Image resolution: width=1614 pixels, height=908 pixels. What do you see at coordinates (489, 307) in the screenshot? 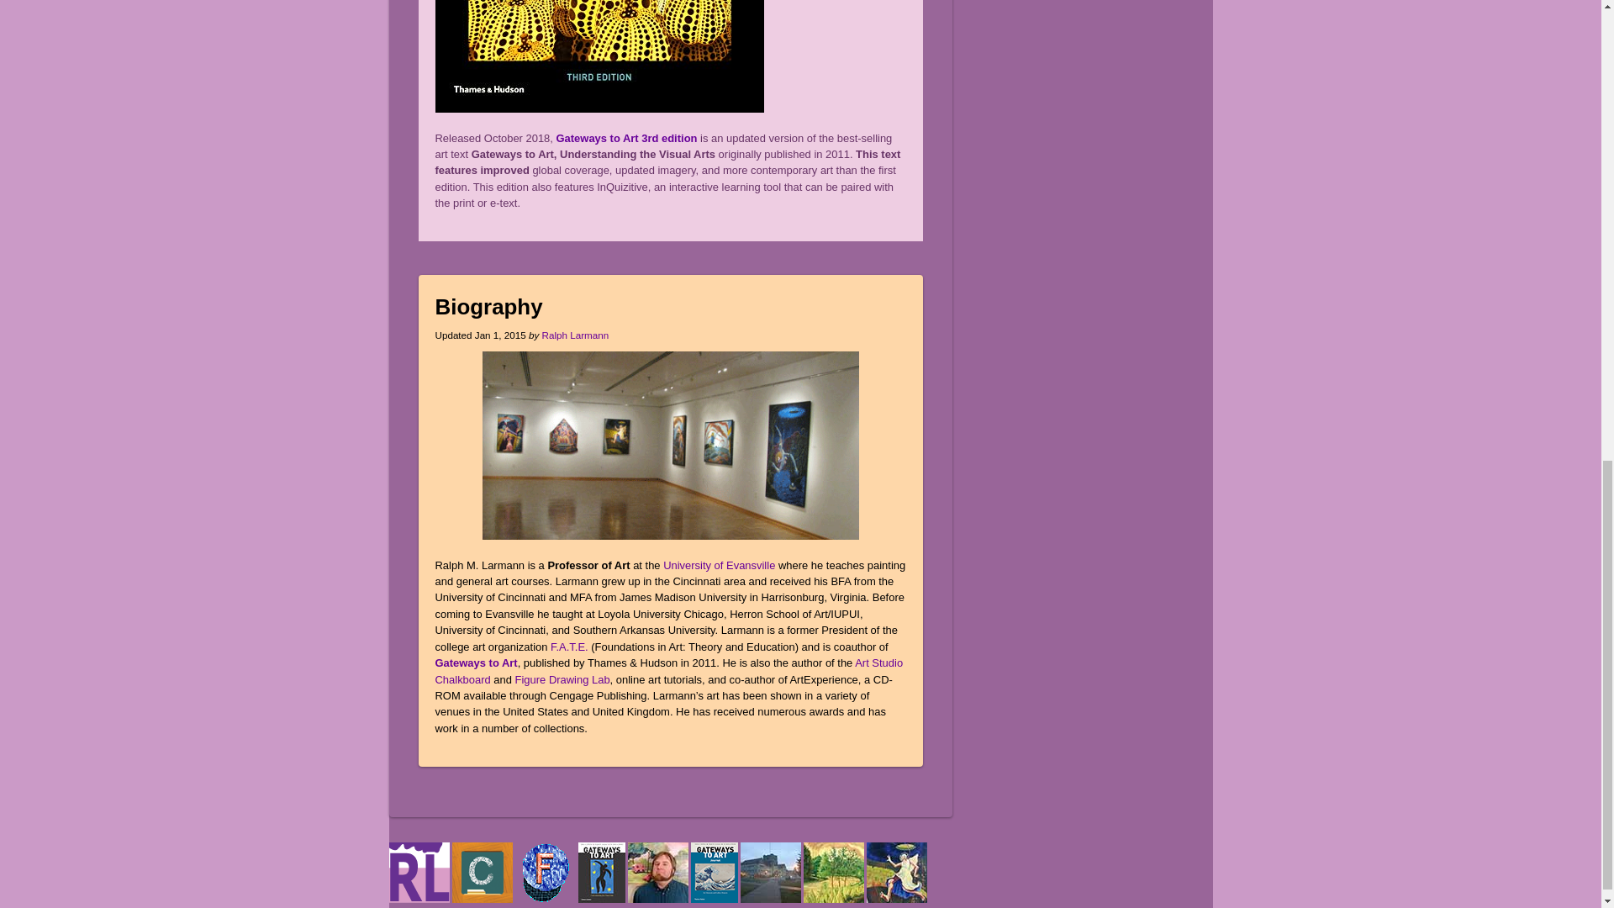
I see `Biography` at bounding box center [489, 307].